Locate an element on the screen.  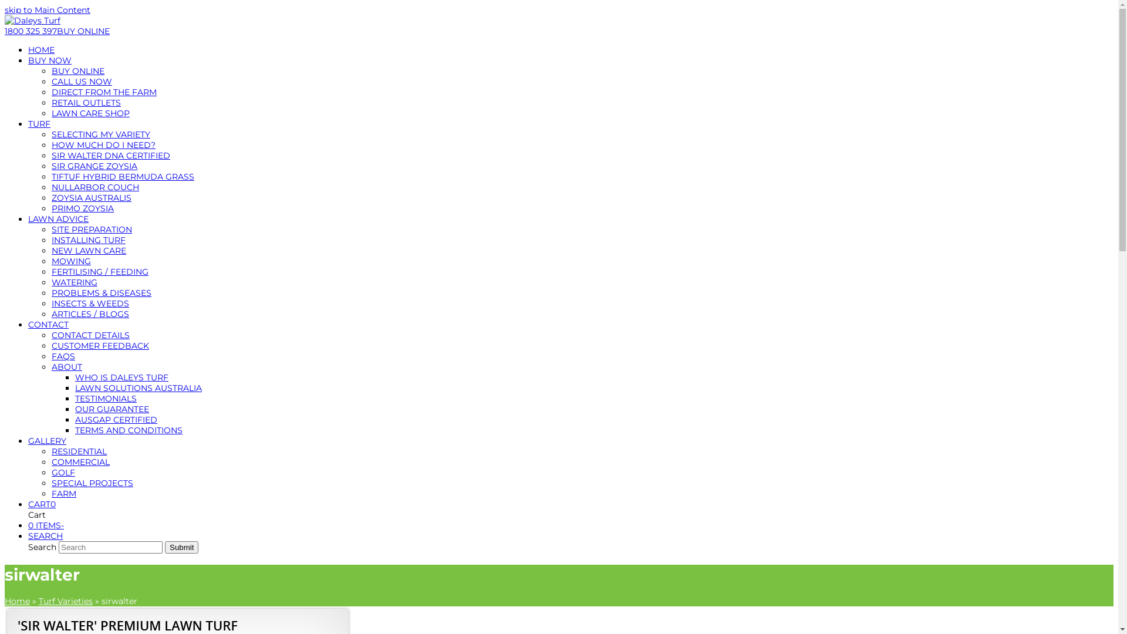
FAQS is located at coordinates (63, 356).